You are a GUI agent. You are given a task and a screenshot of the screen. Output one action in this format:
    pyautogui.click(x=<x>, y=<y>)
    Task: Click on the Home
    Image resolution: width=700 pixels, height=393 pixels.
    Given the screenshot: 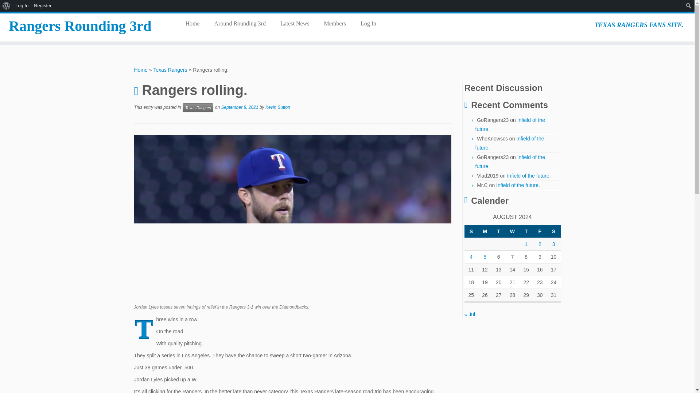 What is the action you would take?
    pyautogui.click(x=195, y=23)
    